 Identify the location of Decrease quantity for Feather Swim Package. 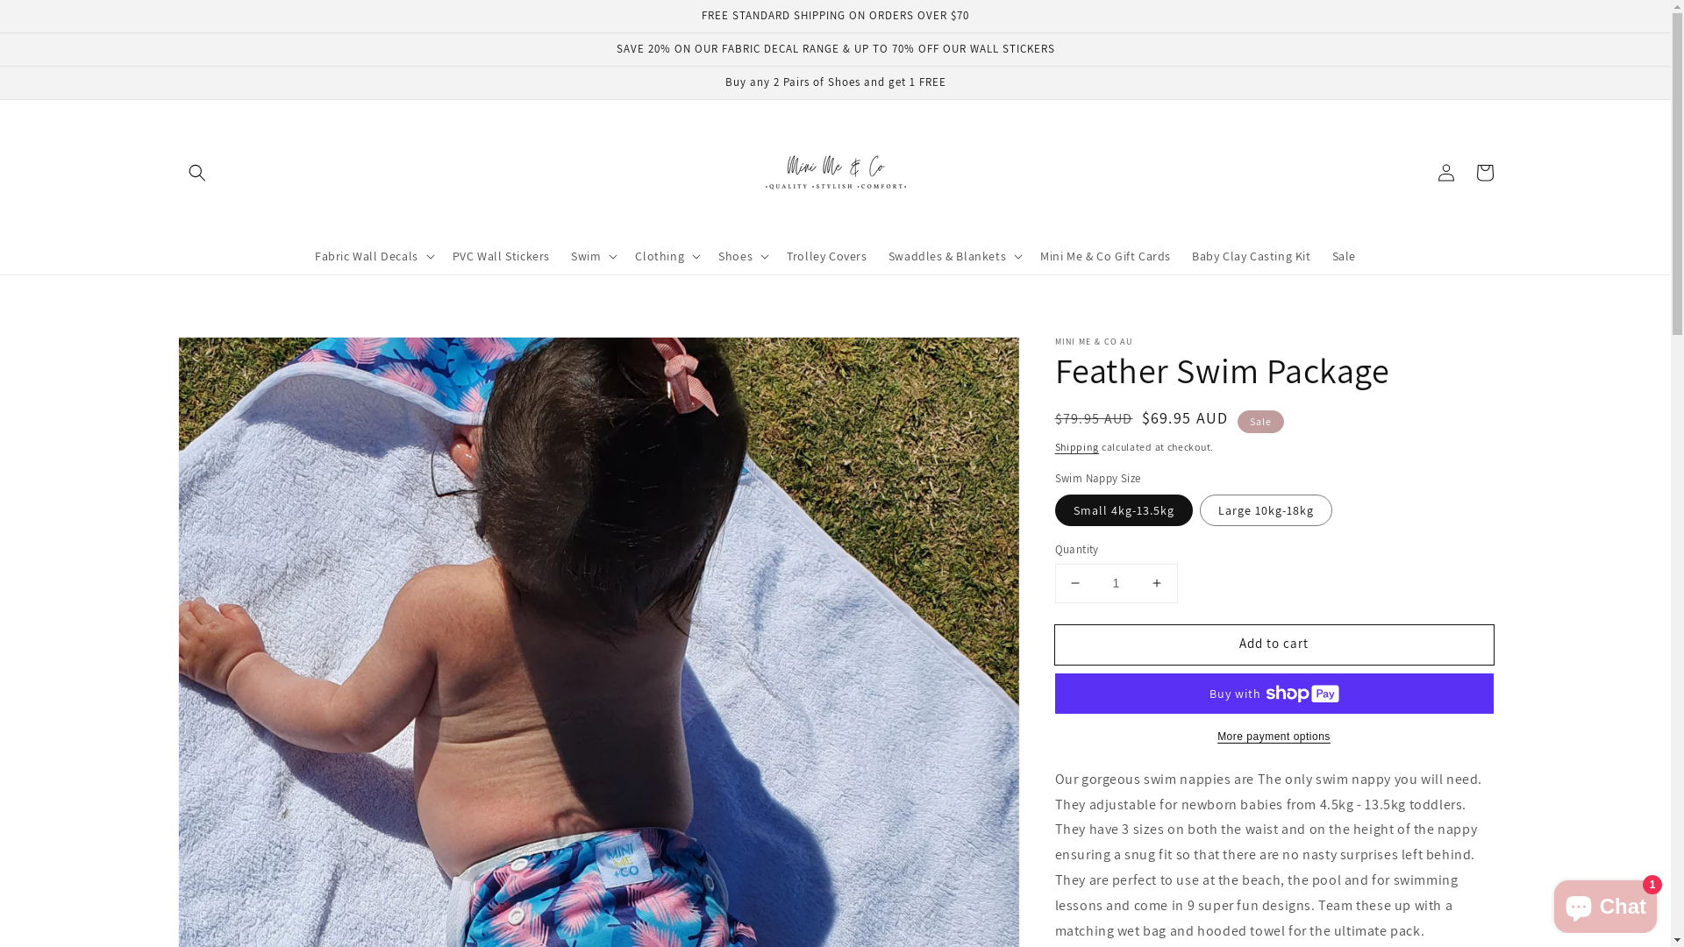
(1075, 584).